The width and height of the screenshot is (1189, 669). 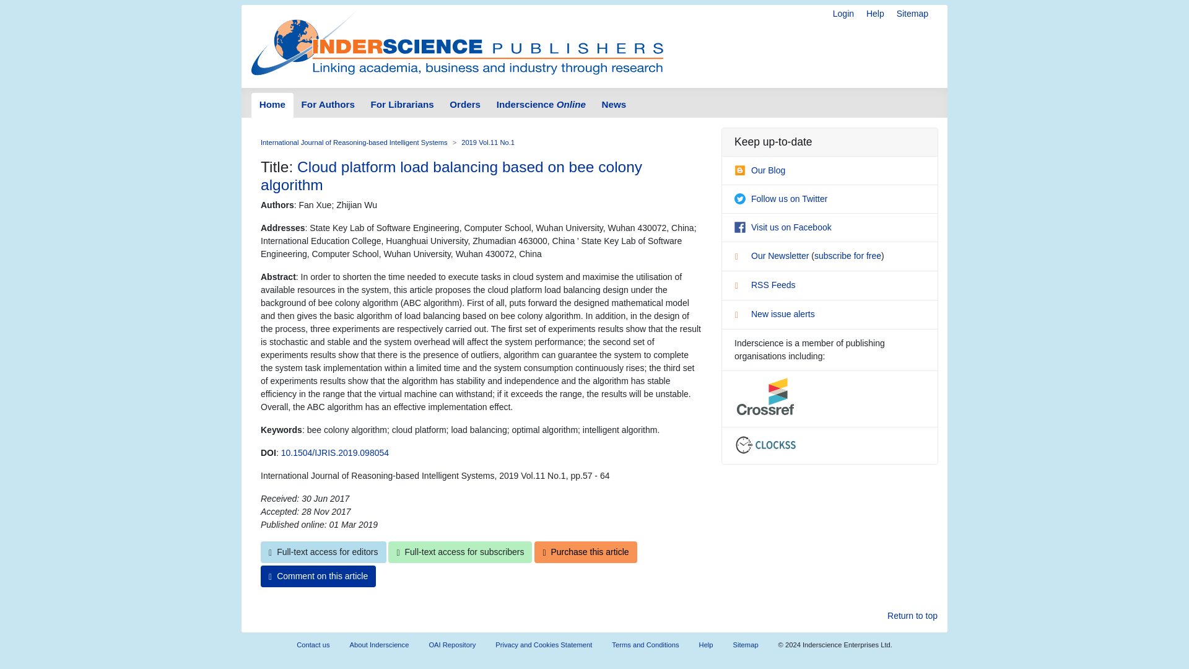 What do you see at coordinates (876, 14) in the screenshot?
I see `Help` at bounding box center [876, 14].